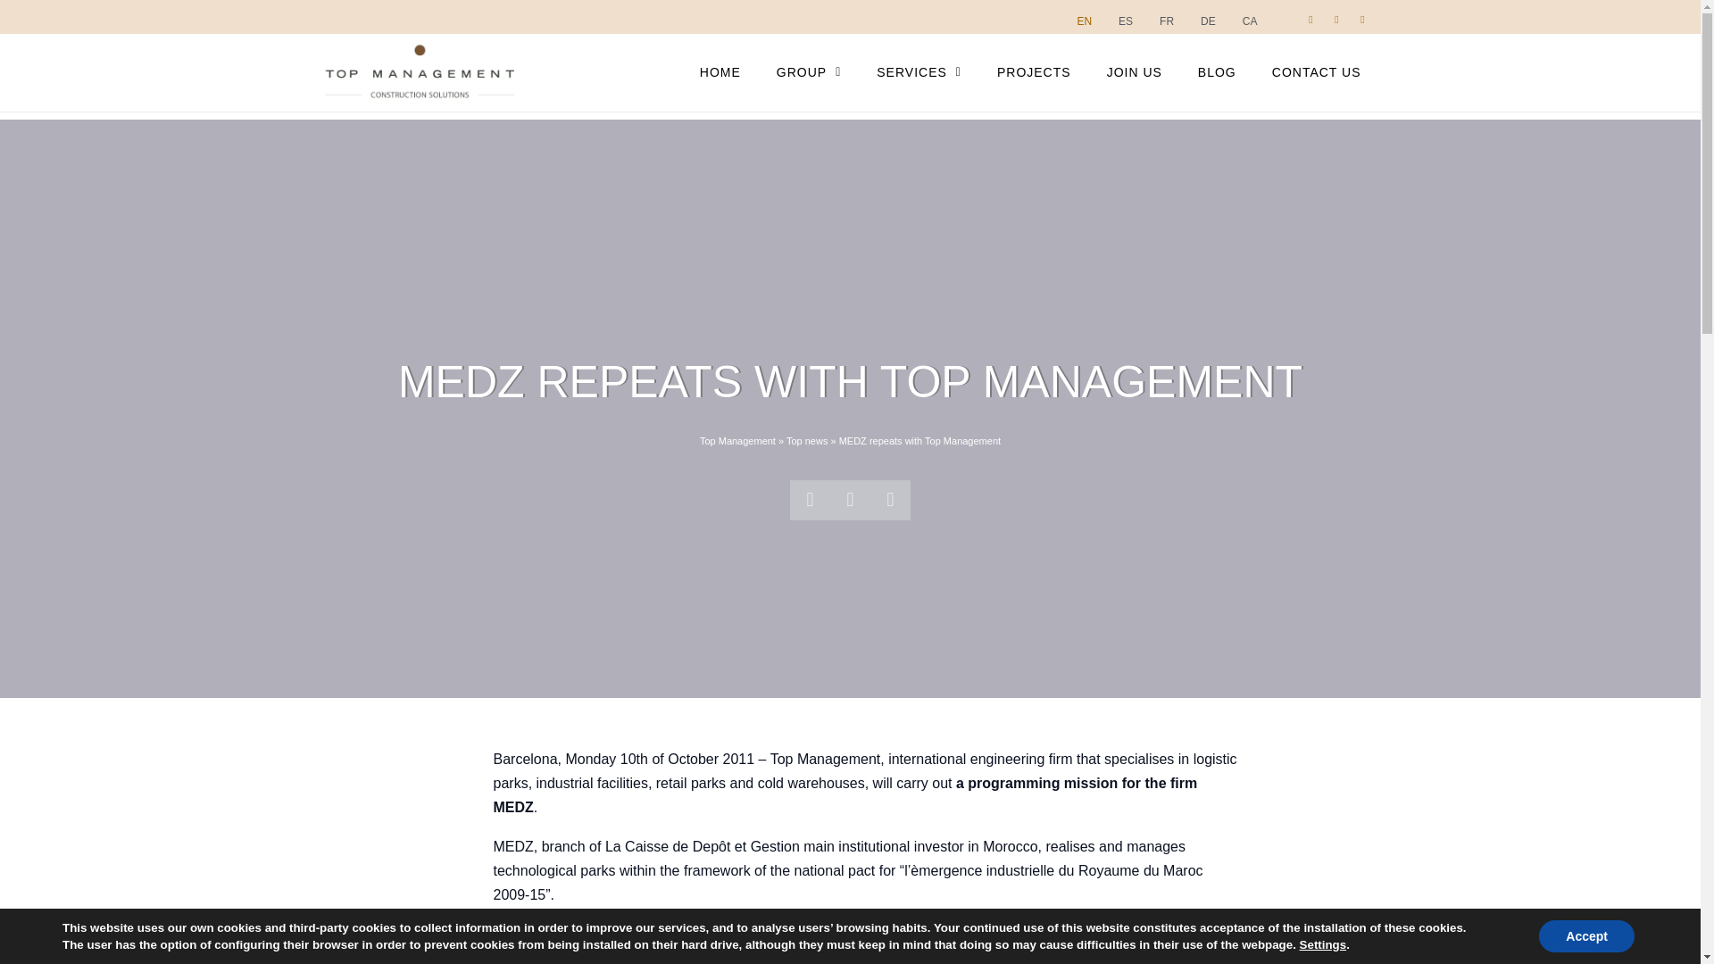 This screenshot has width=1714, height=964. Describe the element at coordinates (1134, 71) in the screenshot. I see `JOIN US` at that location.